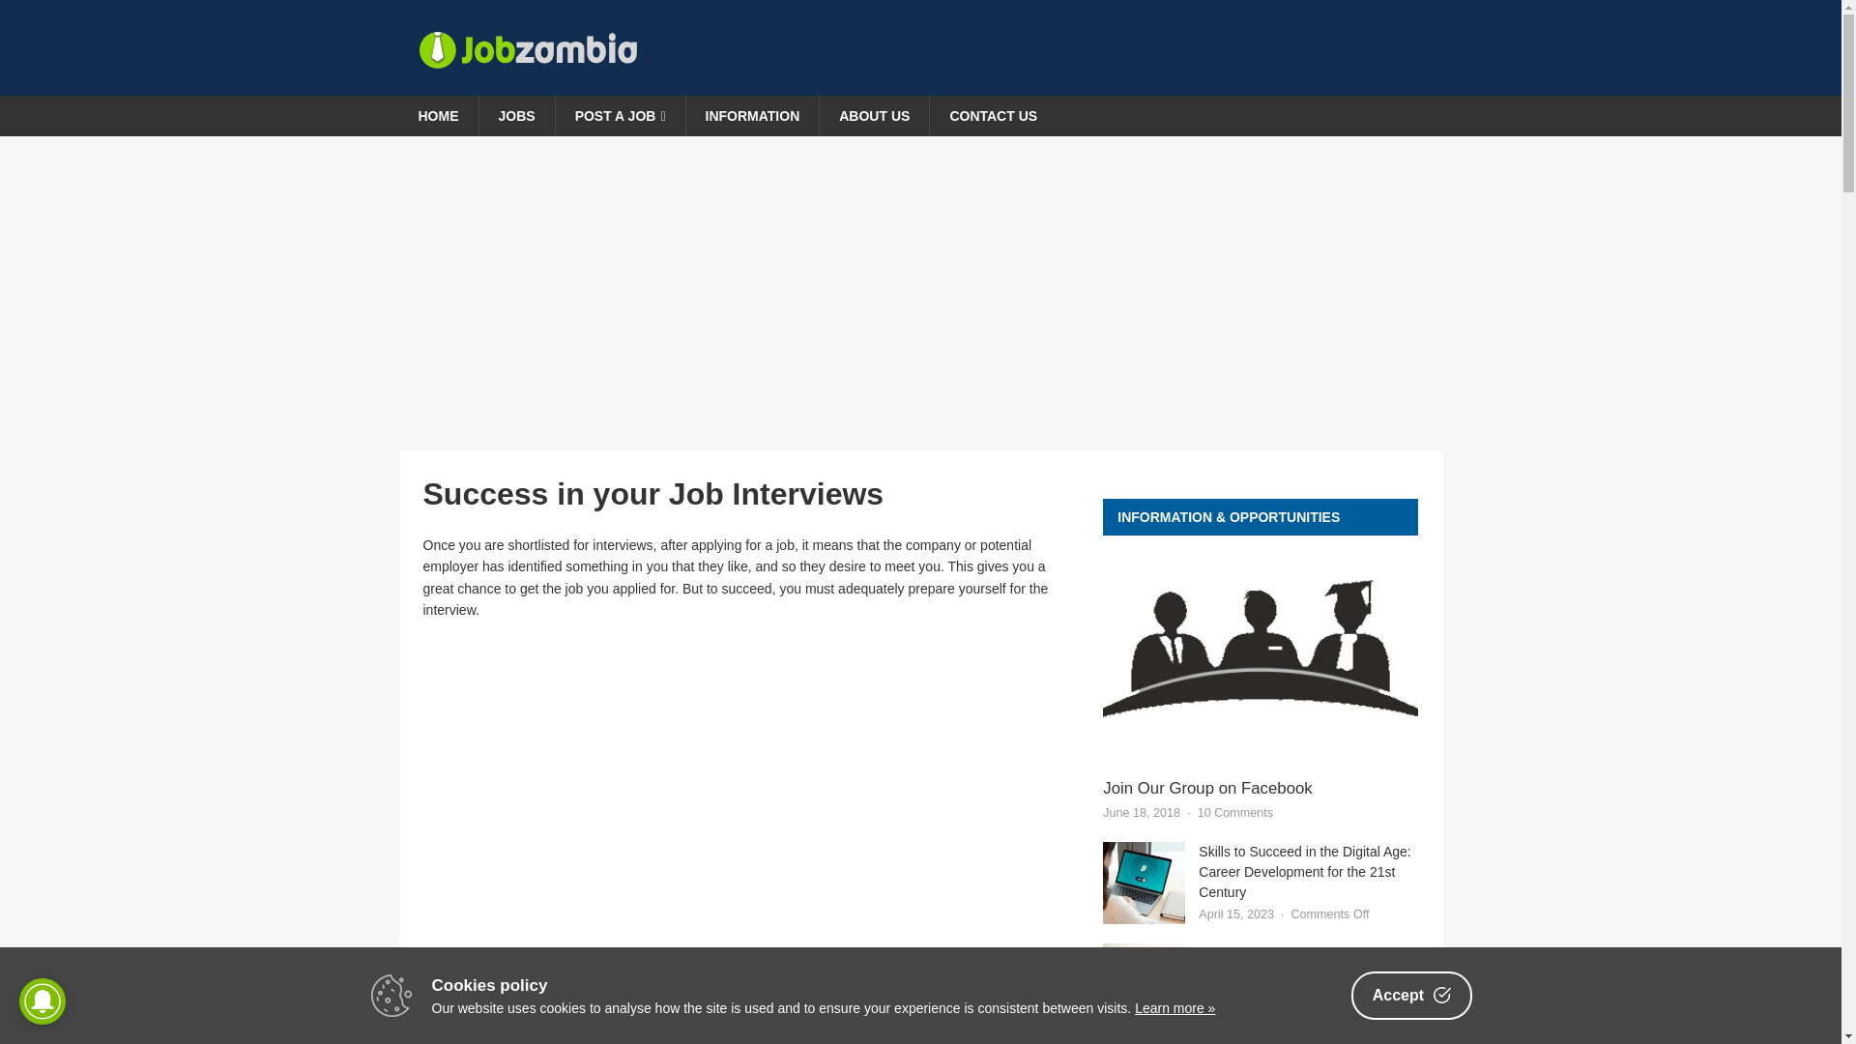 The height and width of the screenshot is (1044, 1856). What do you see at coordinates (992, 116) in the screenshot?
I see `CONTACT US` at bounding box center [992, 116].